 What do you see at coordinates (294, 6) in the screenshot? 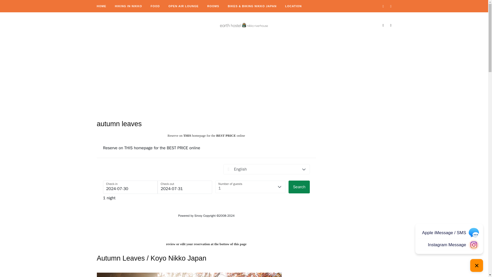
I see `LOCATION` at bounding box center [294, 6].